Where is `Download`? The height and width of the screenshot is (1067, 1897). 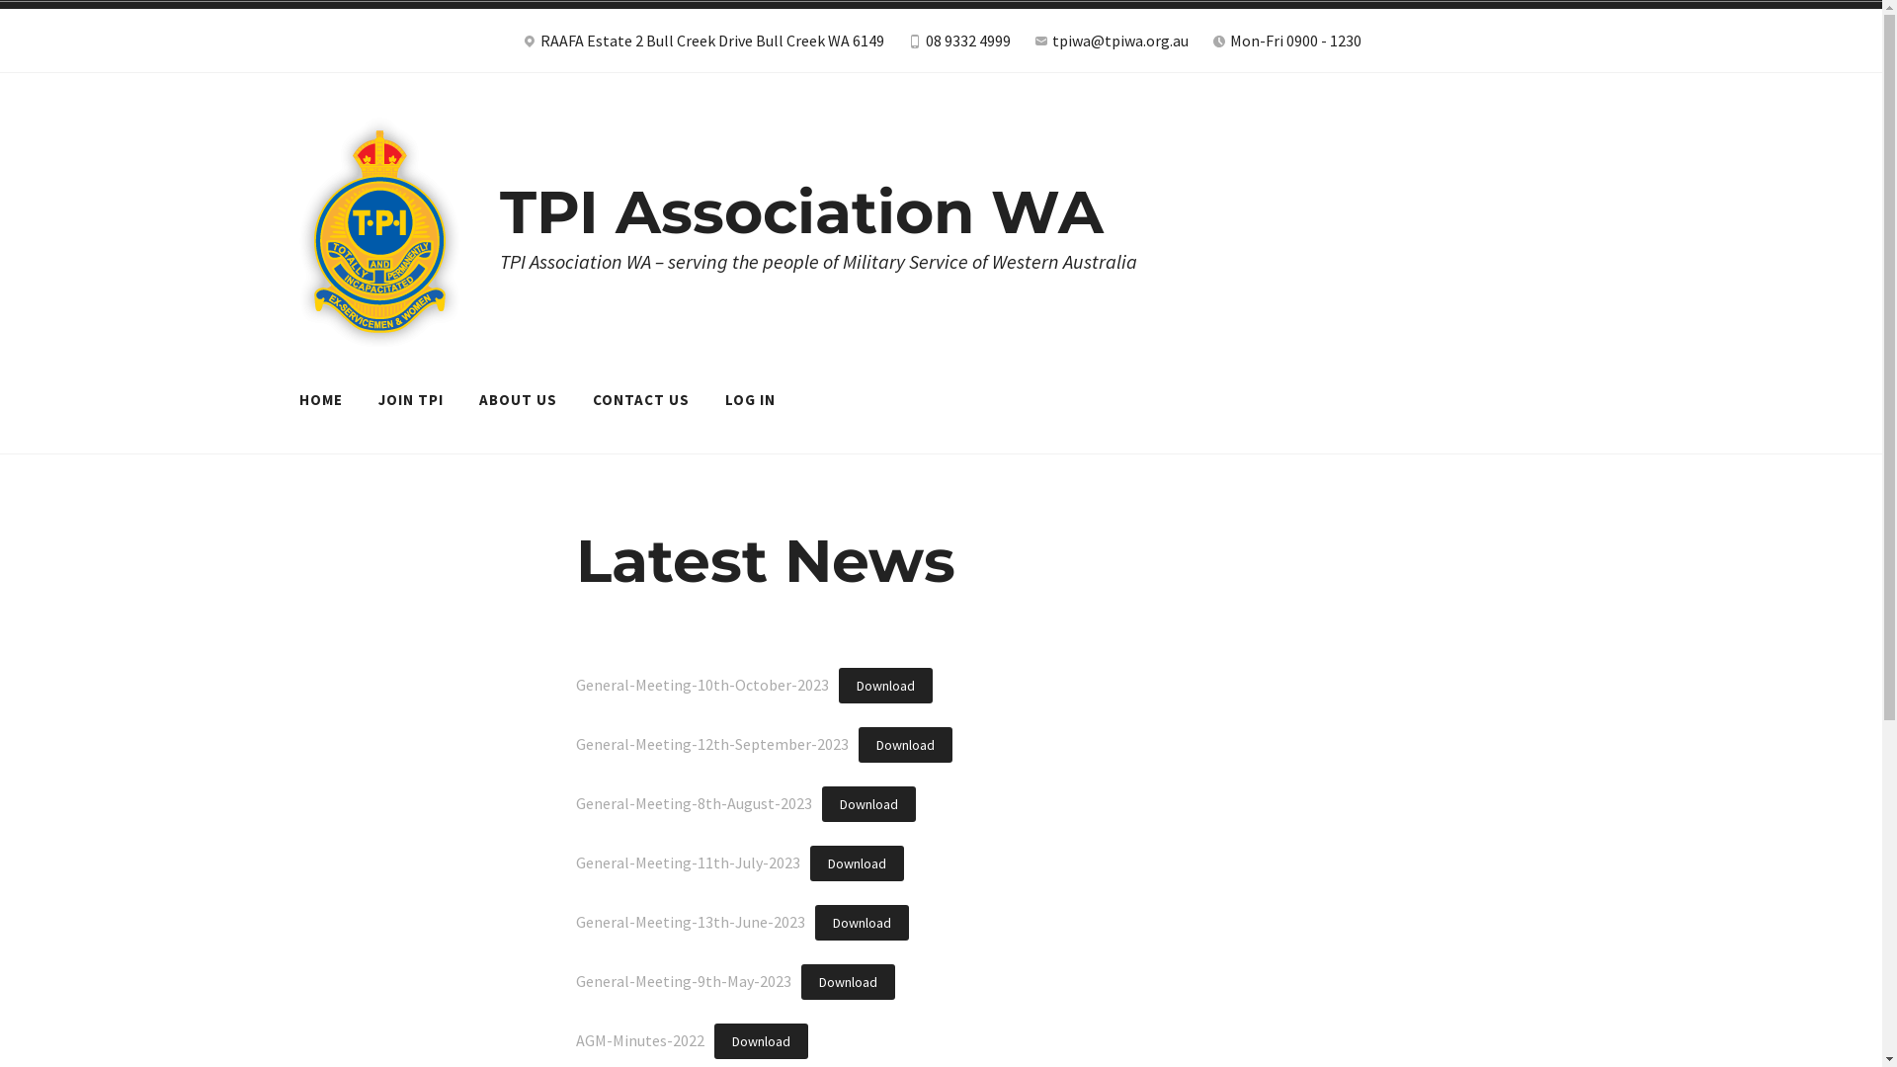
Download is located at coordinates (858, 863).